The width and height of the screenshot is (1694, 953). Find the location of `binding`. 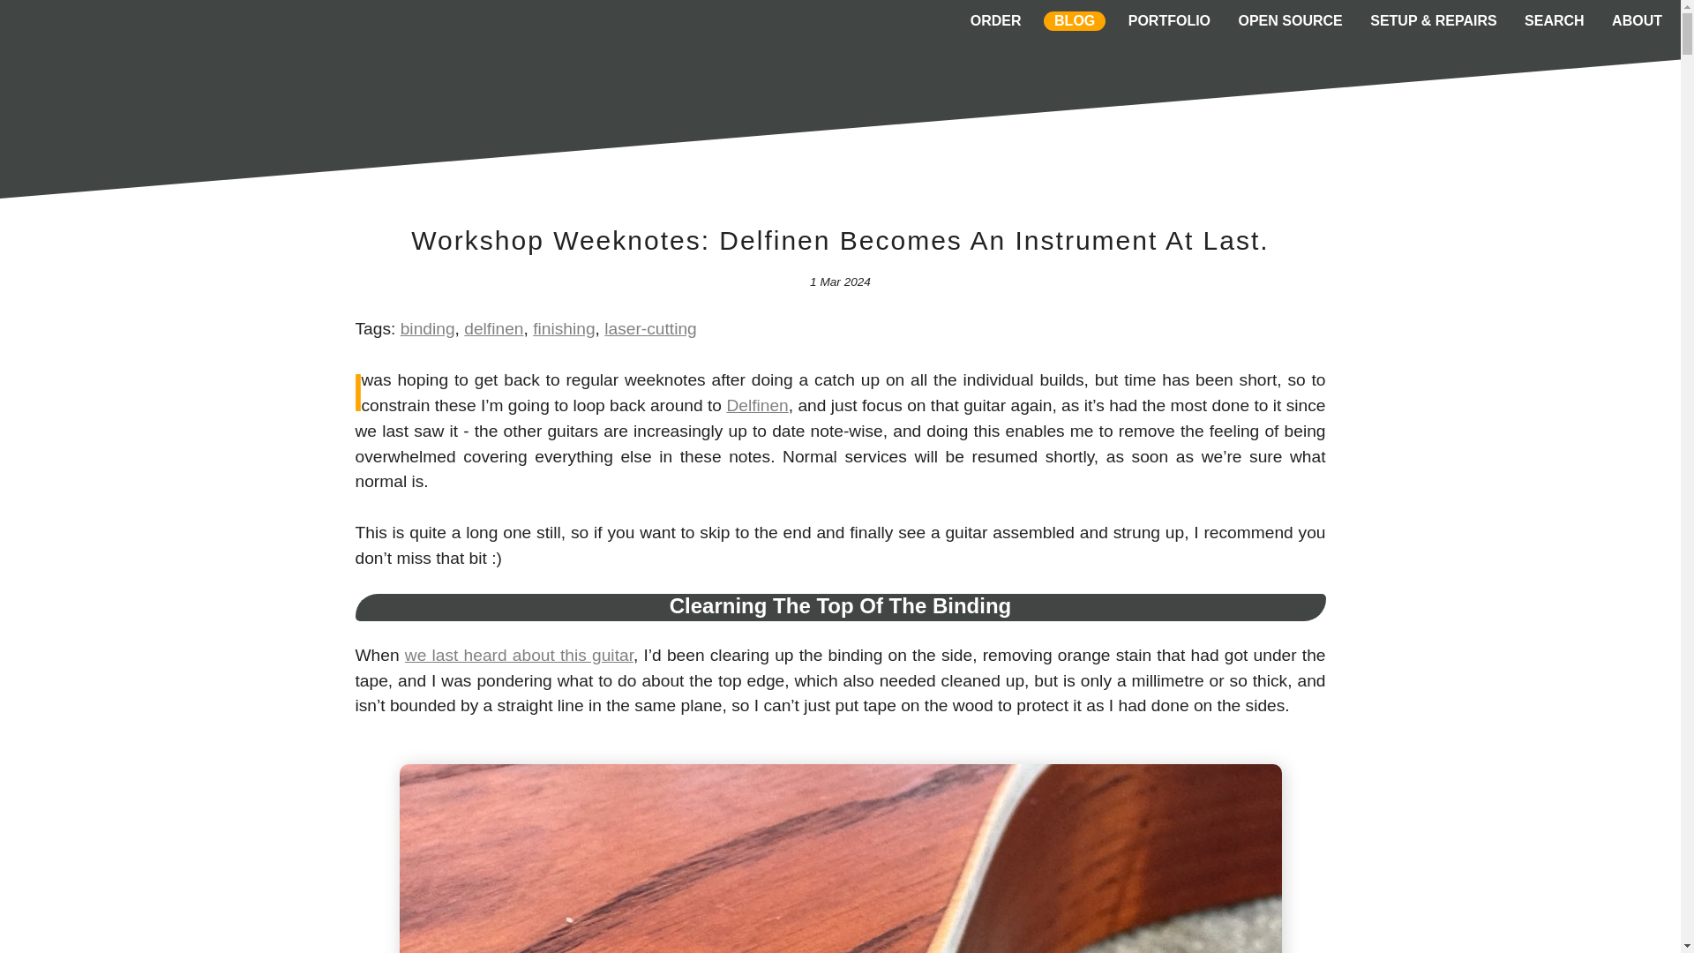

binding is located at coordinates (427, 328).